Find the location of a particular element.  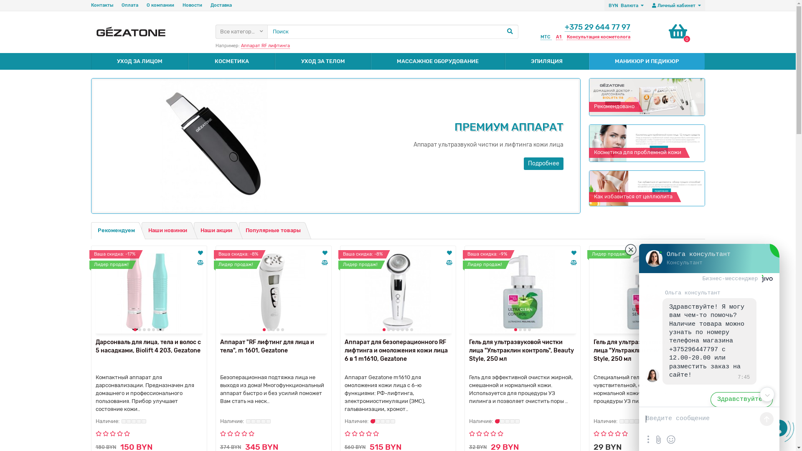

0 is located at coordinates (787, 409).